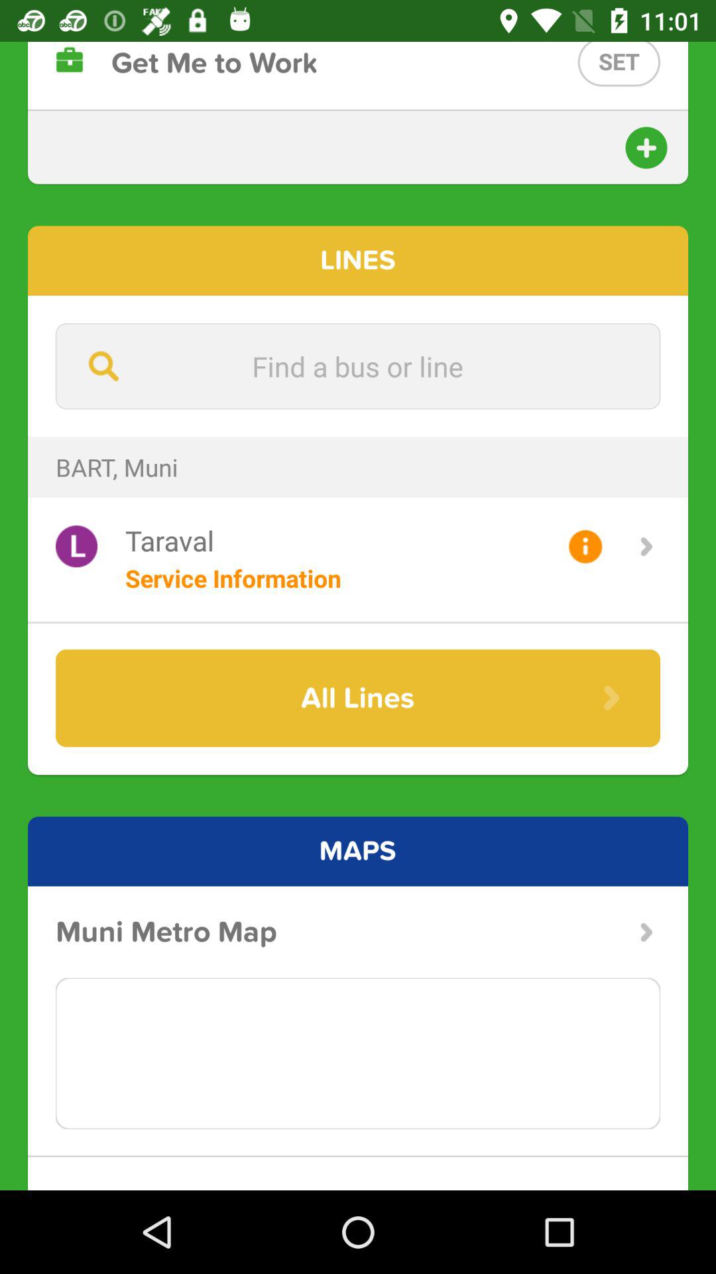 The height and width of the screenshot is (1274, 716). Describe the element at coordinates (76, 545) in the screenshot. I see `click on the logo beside taraval` at that location.